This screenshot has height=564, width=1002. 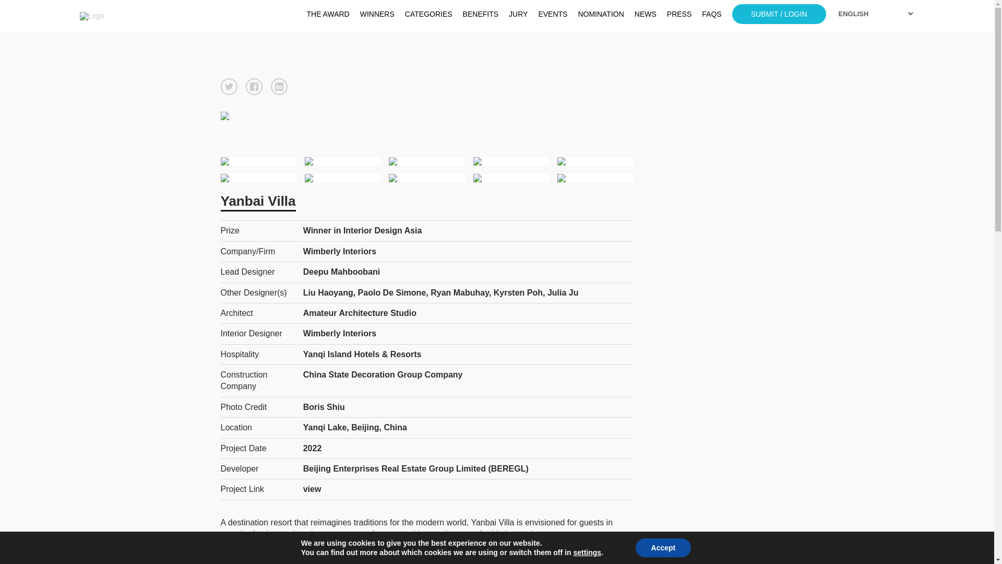 What do you see at coordinates (480, 14) in the screenshot?
I see `BENEFITS` at bounding box center [480, 14].